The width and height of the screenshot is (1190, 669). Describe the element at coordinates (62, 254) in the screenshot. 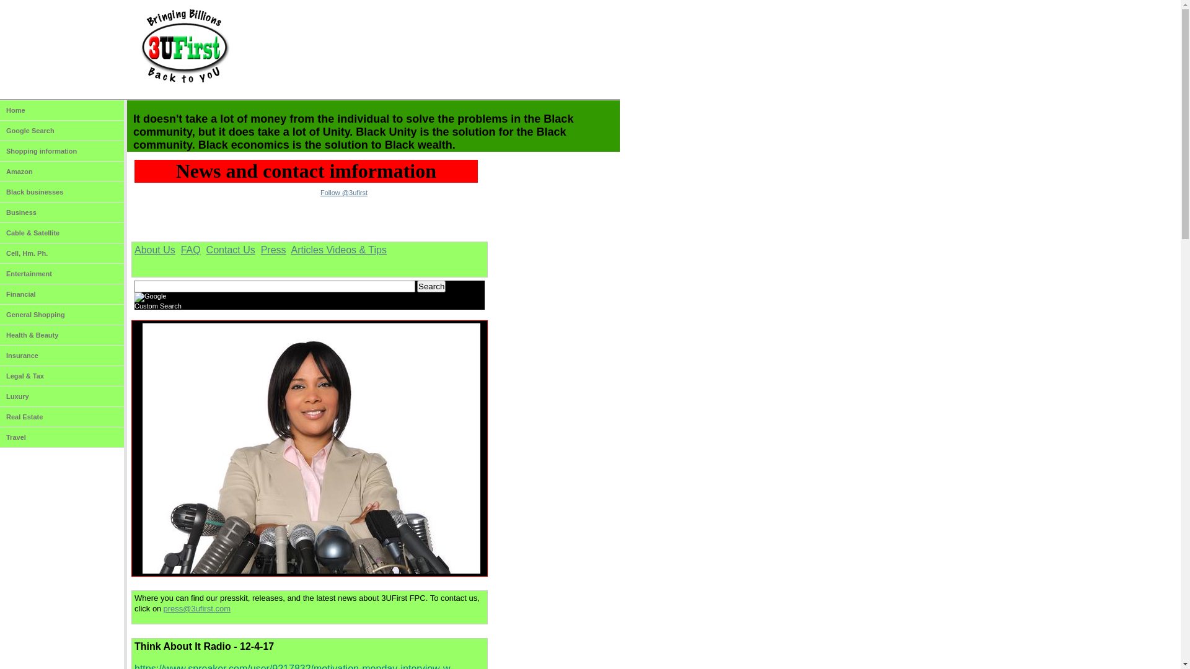

I see `Cell, Hm. Ph.` at that location.